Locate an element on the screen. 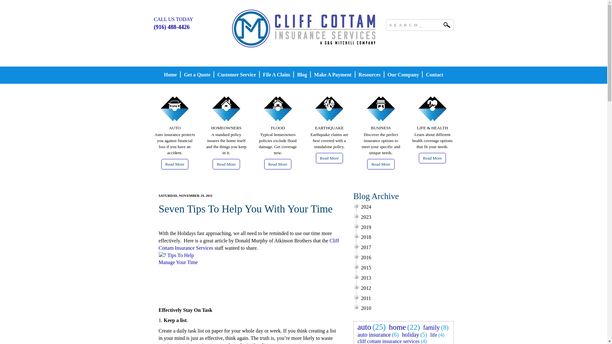  Business Insurance is located at coordinates (381, 113).